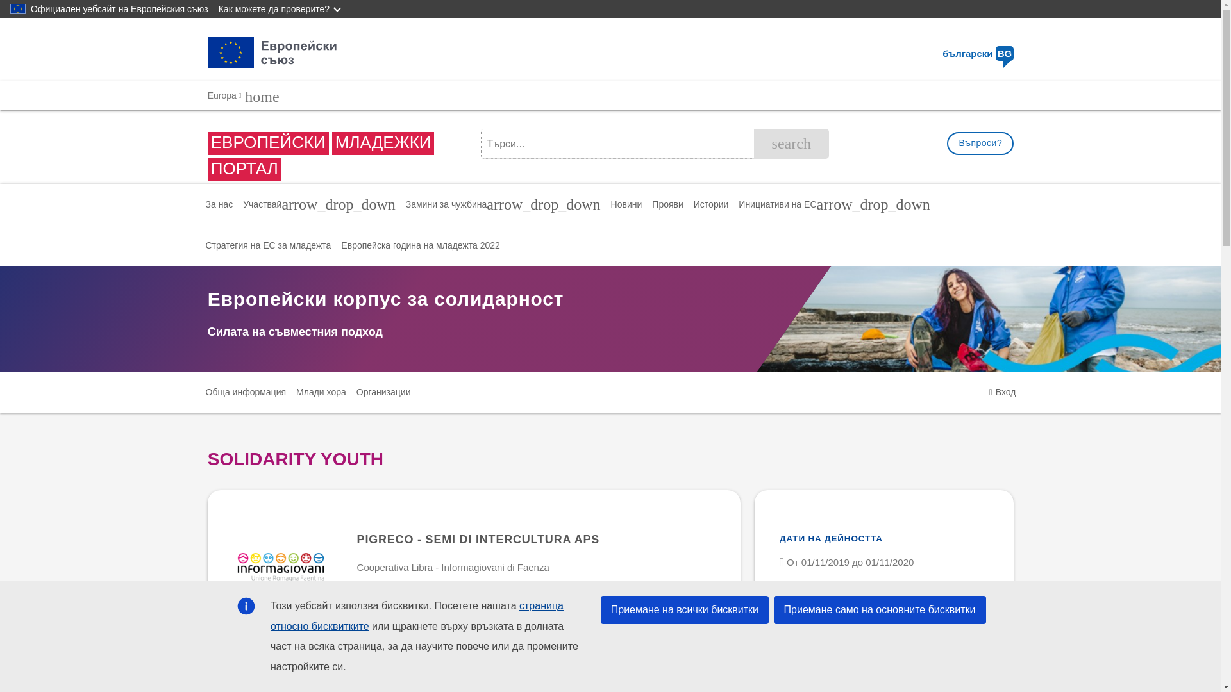  I want to click on Europa, so click(222, 95).